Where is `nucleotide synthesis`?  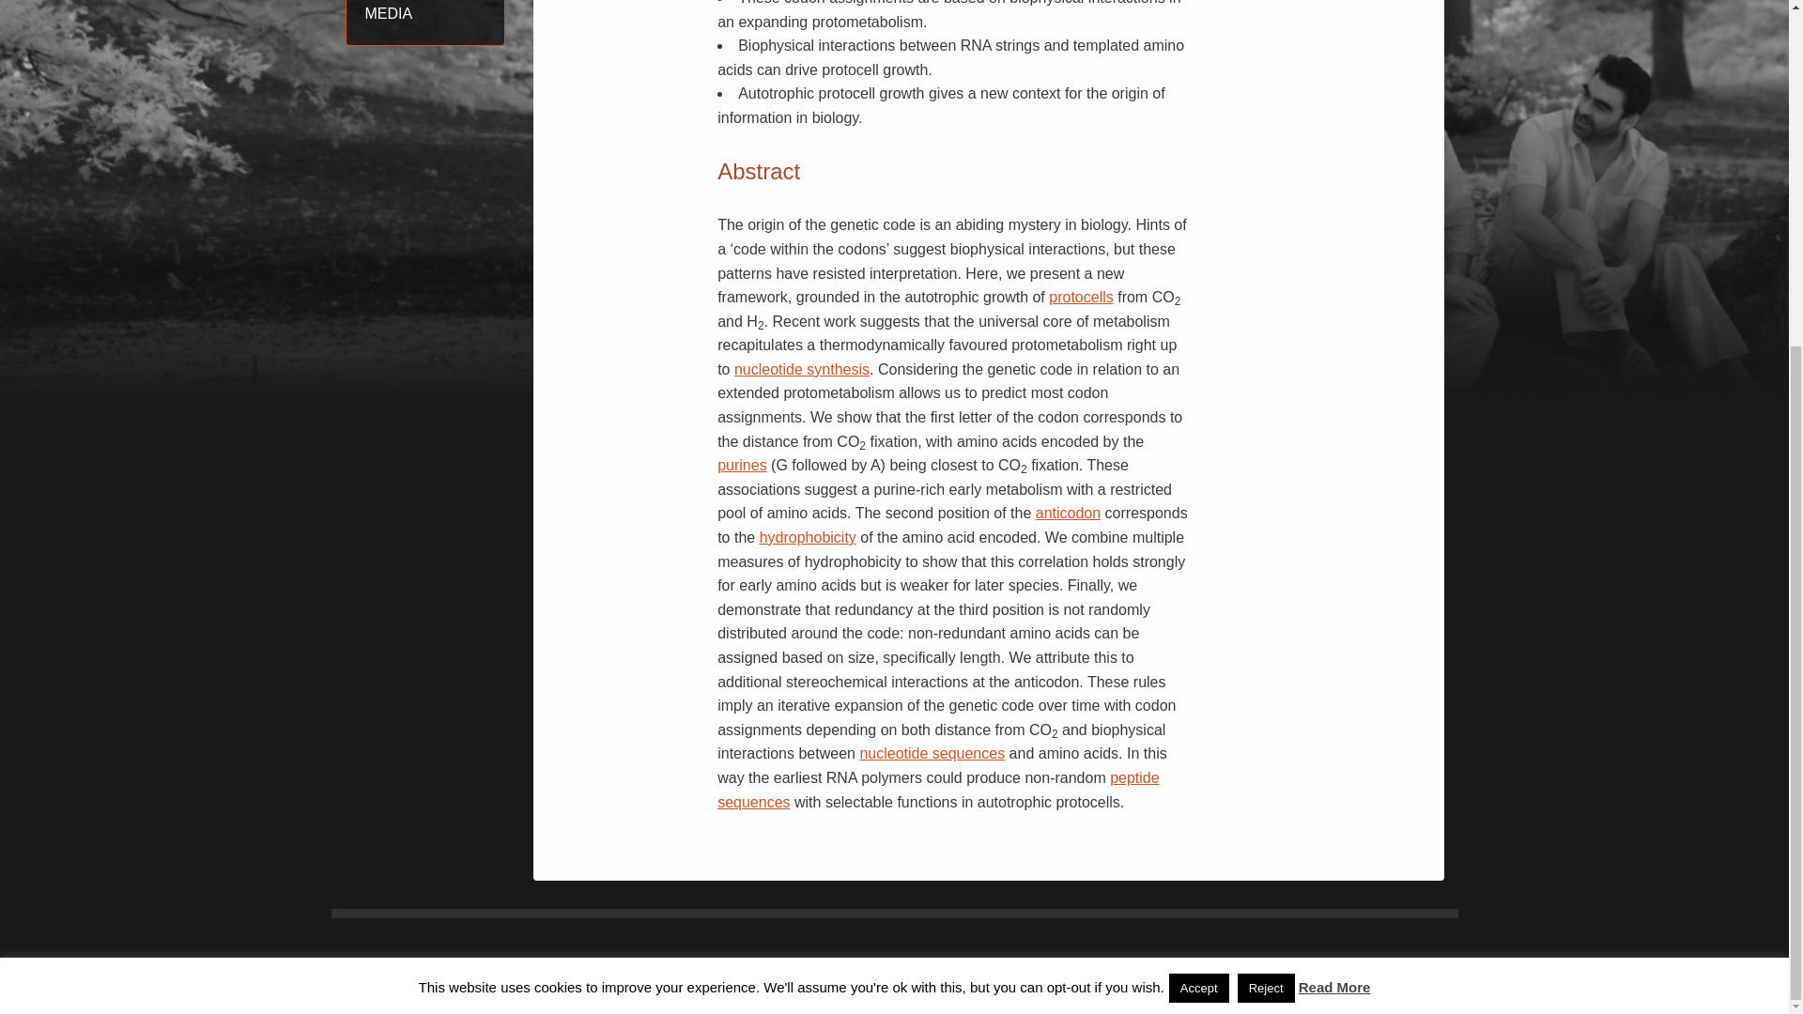
nucleotide synthesis is located at coordinates (801, 368).